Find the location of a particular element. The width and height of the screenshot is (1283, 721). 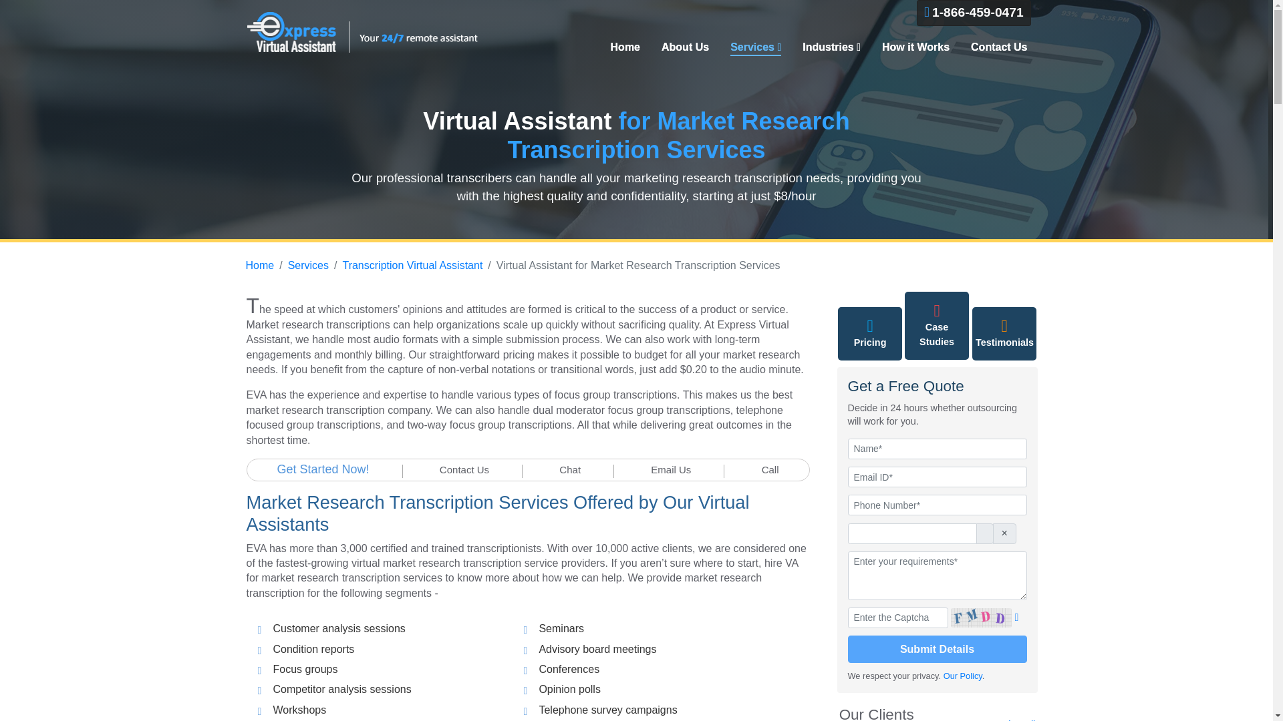

How it Works is located at coordinates (915, 47).